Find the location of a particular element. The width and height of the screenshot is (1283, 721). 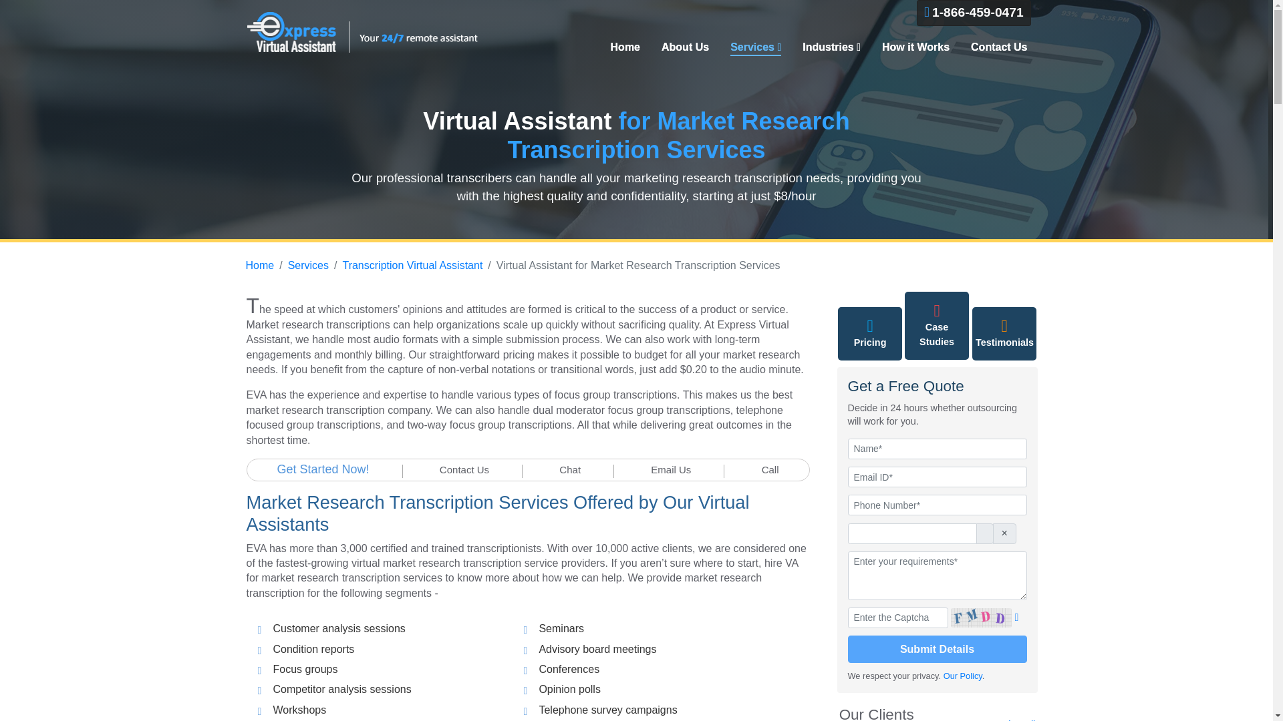

How it Works is located at coordinates (915, 47).